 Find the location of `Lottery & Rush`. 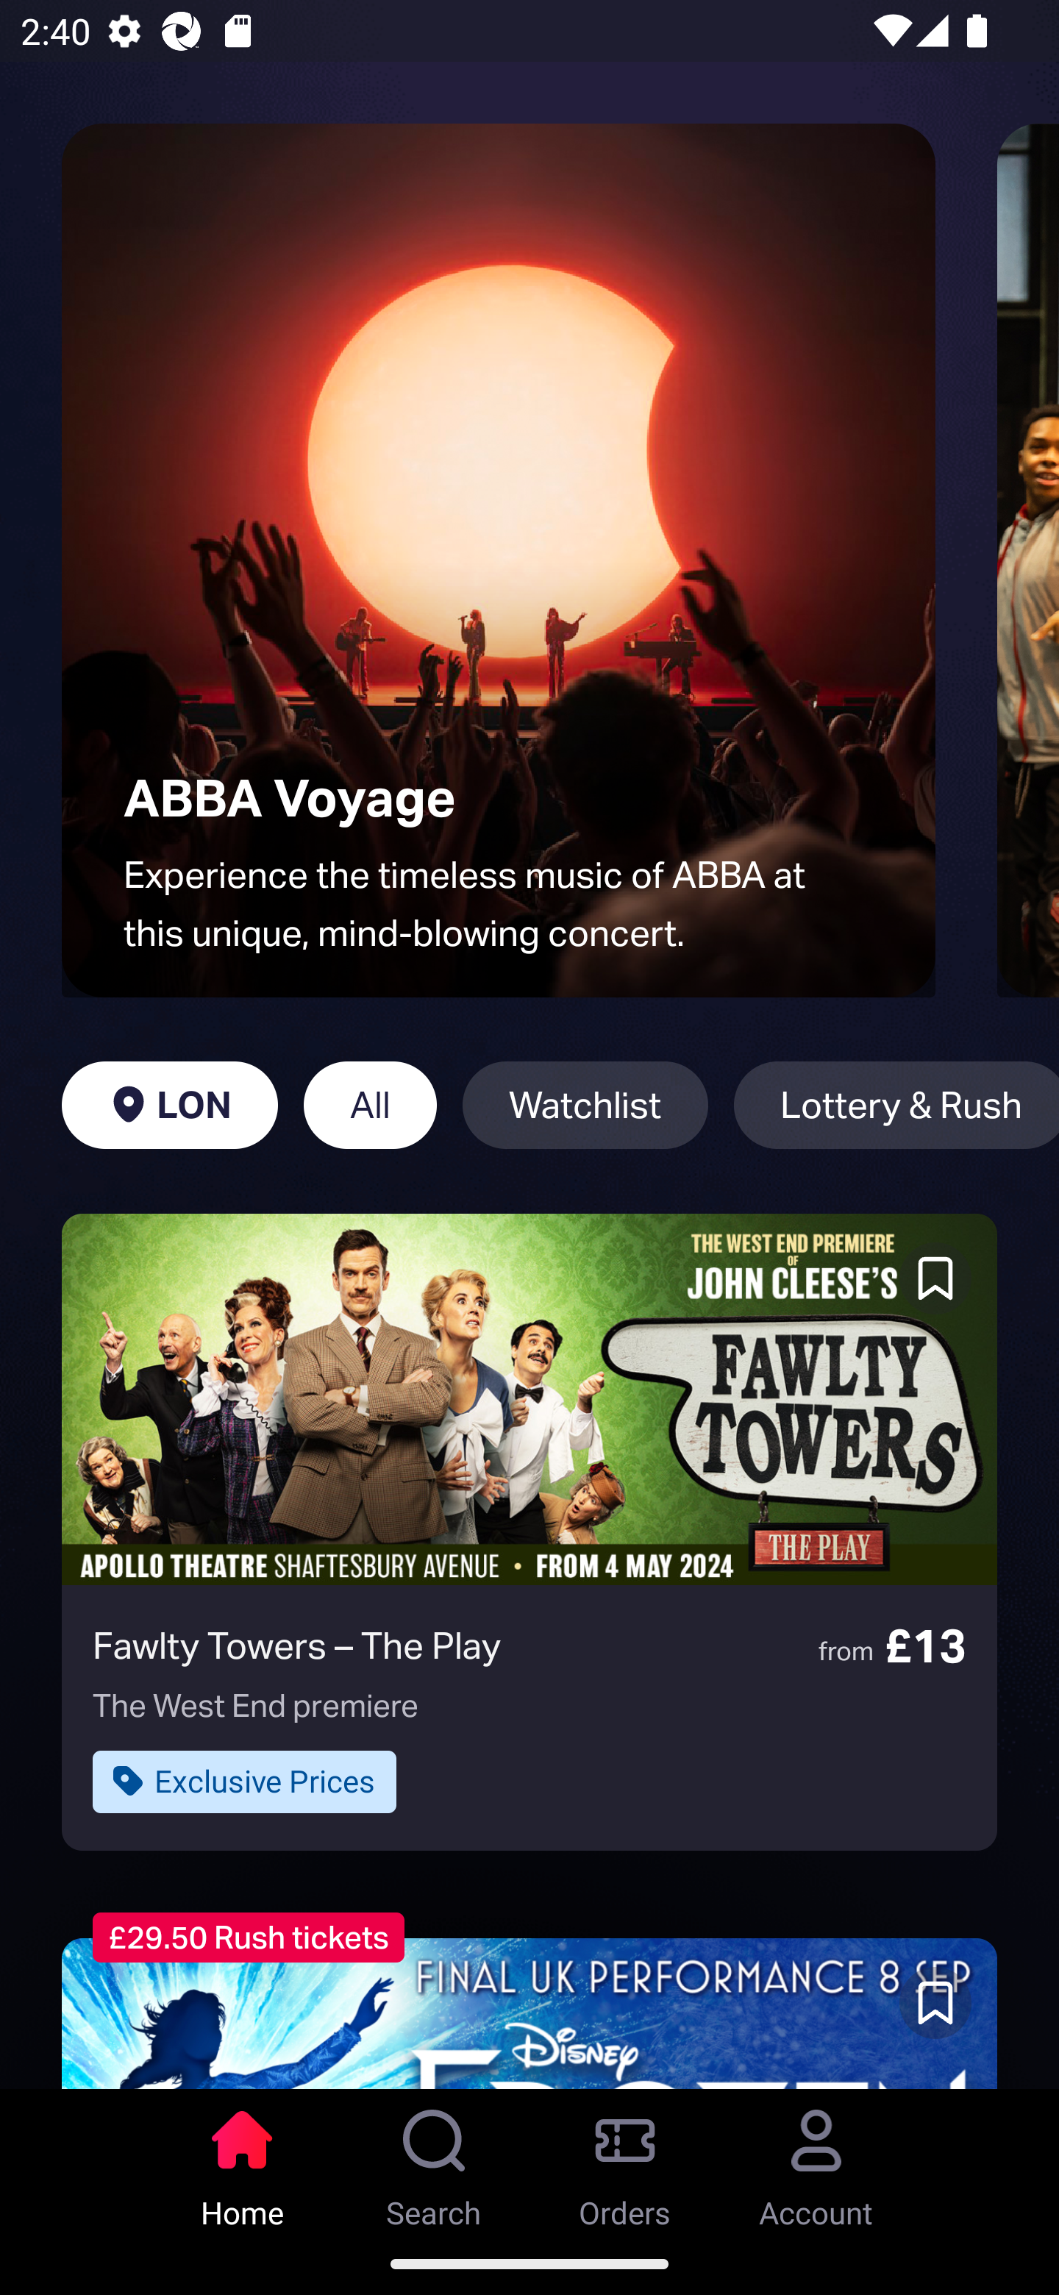

Lottery & Rush is located at coordinates (896, 1105).